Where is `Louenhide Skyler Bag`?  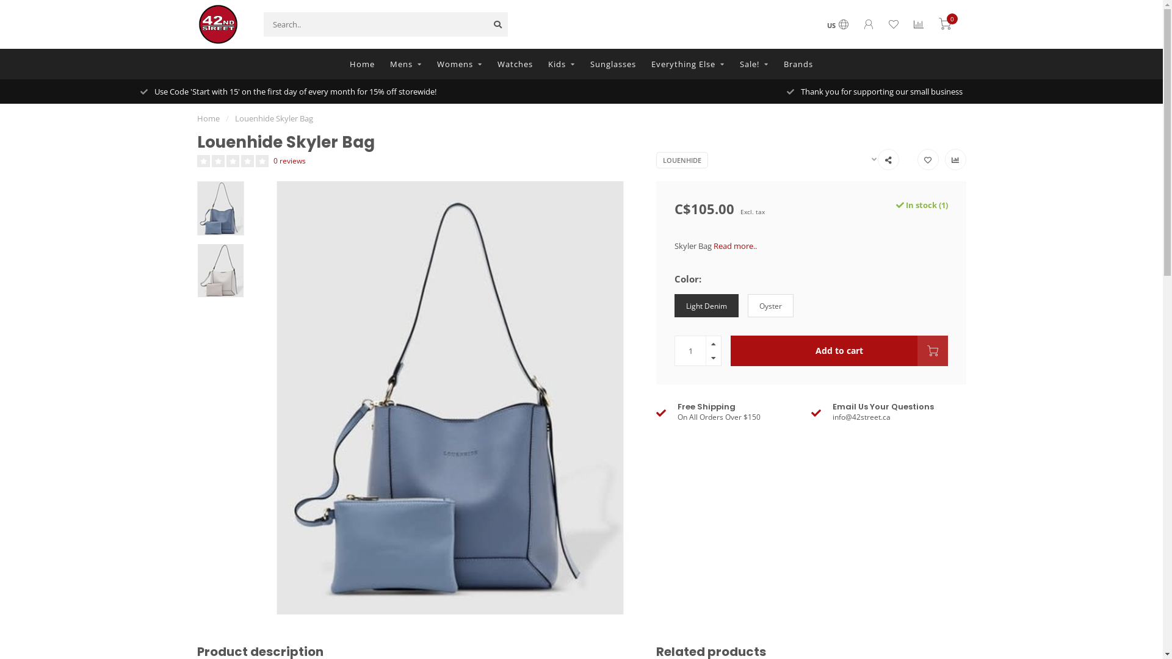 Louenhide Skyler Bag is located at coordinates (273, 118).